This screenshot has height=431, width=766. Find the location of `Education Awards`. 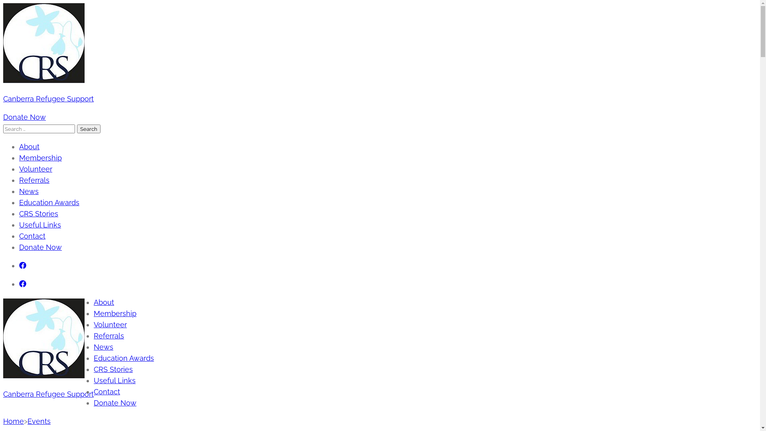

Education Awards is located at coordinates (124, 358).